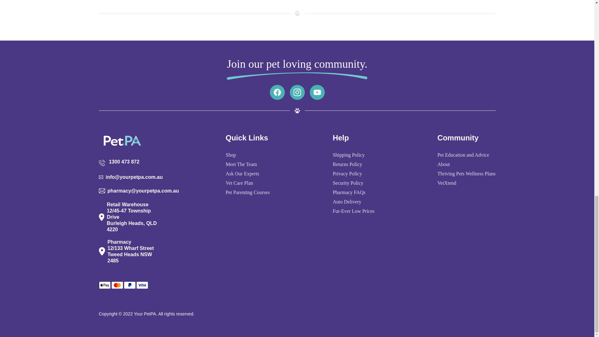 This screenshot has width=599, height=337. I want to click on 7A7916A5-A2E1-4B8A-82E1-C387333B4BC9, so click(297, 110).